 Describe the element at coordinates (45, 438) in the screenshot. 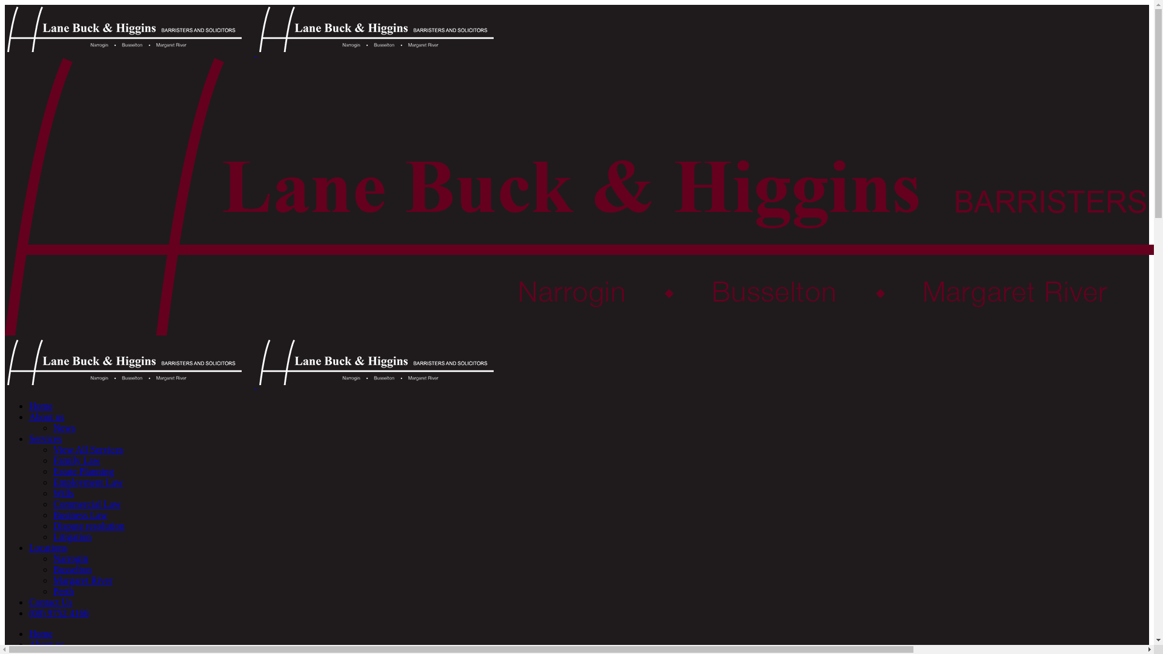

I see `Services` at that location.